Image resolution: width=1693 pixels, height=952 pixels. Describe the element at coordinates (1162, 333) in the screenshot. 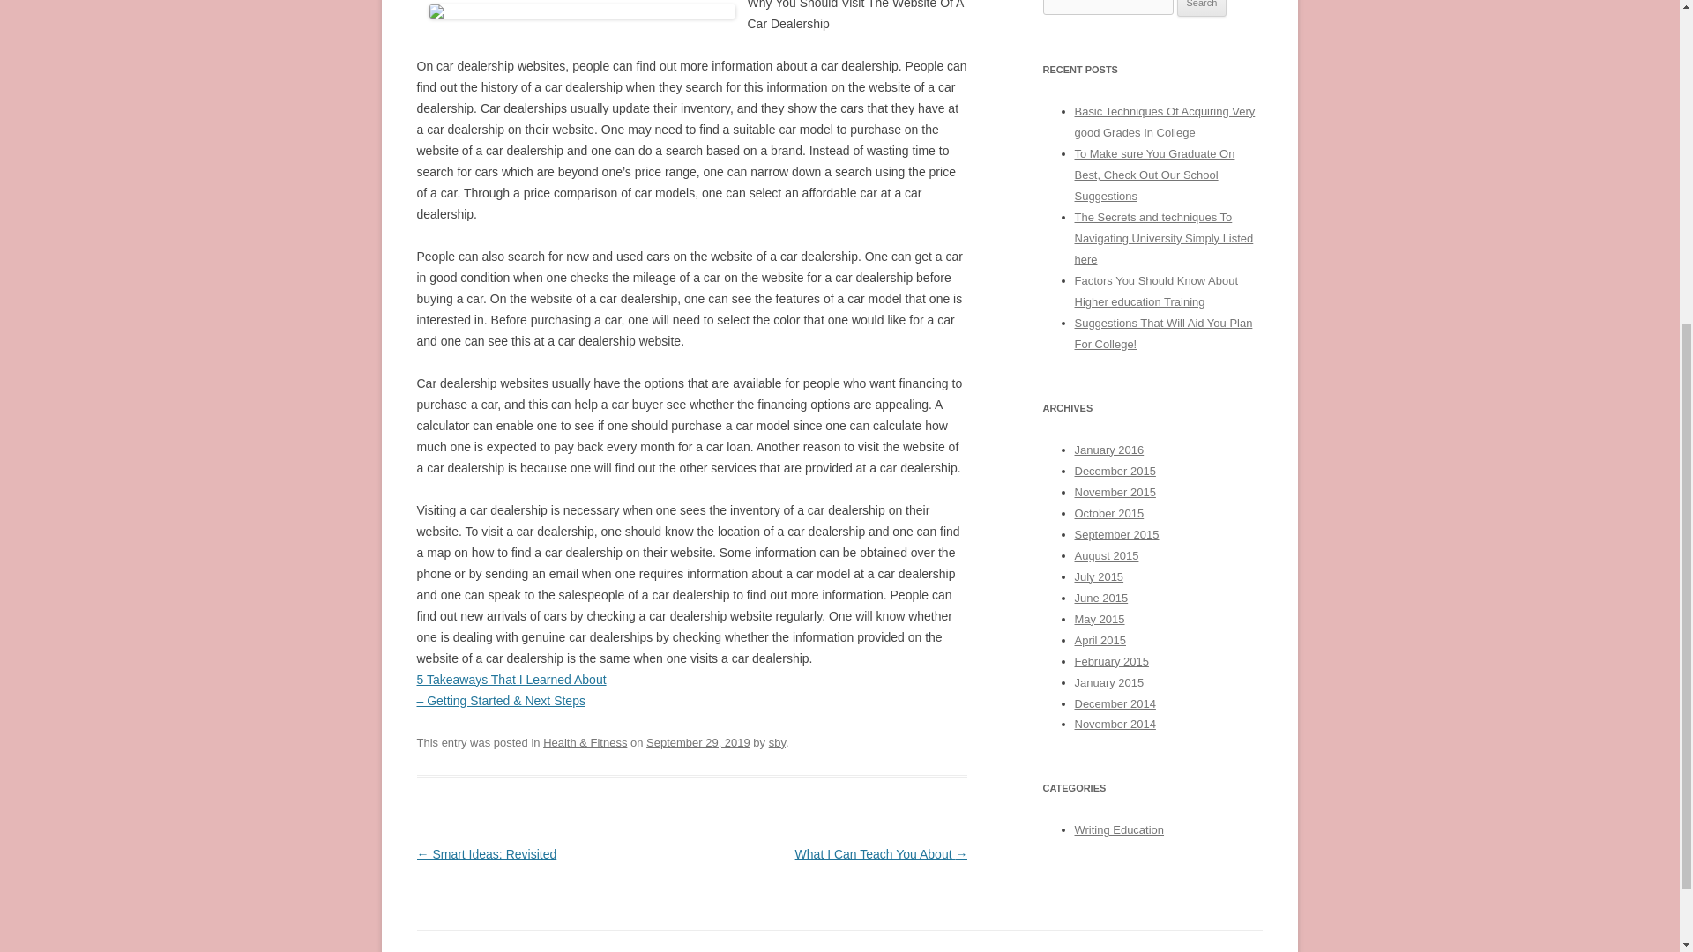

I see `Suggestions That Will Aid You Plan For College!` at that location.